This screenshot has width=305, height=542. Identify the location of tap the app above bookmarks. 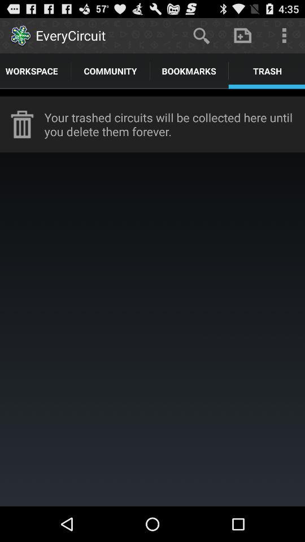
(201, 35).